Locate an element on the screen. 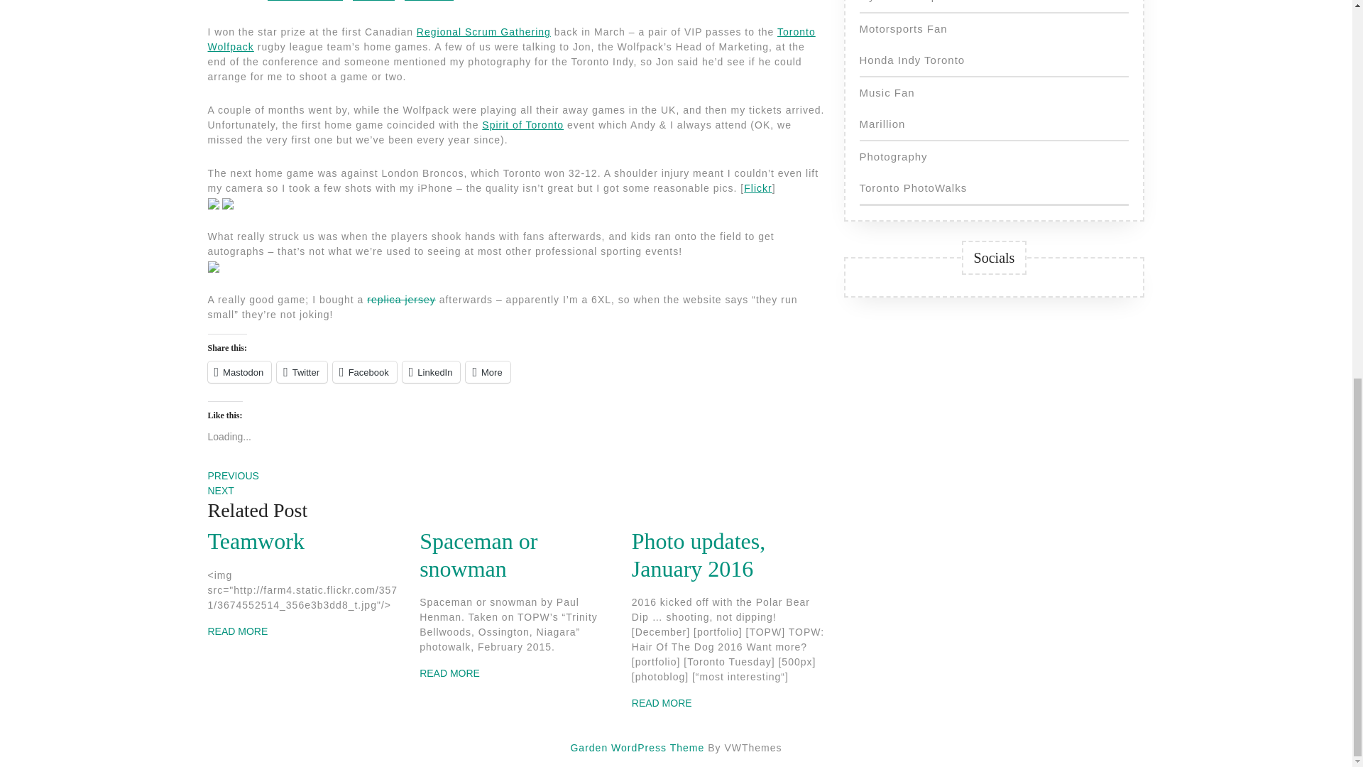  More is located at coordinates (488, 371).